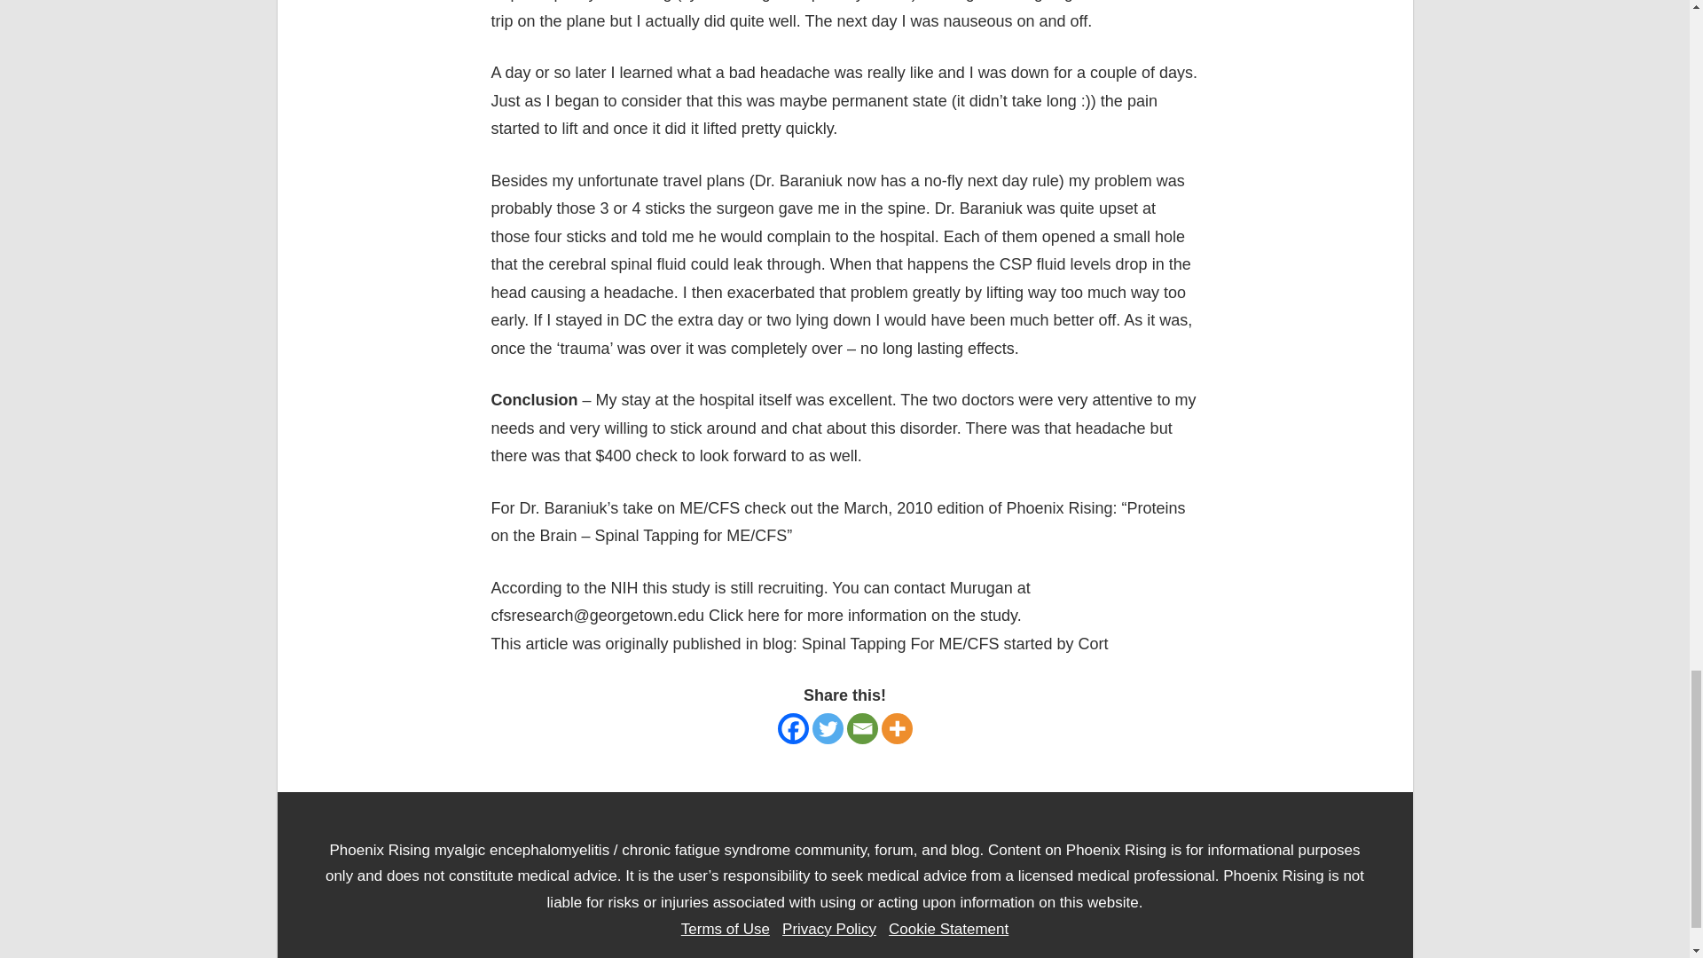 The image size is (1703, 958). What do you see at coordinates (791, 728) in the screenshot?
I see `Facebook` at bounding box center [791, 728].